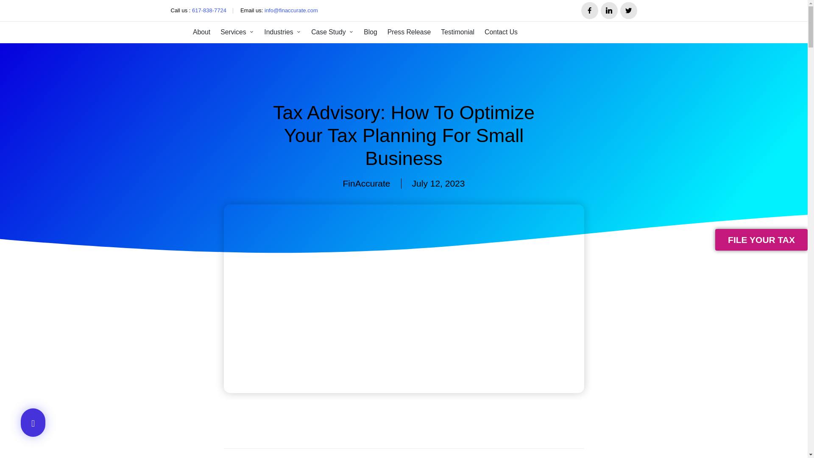 The height and width of the screenshot is (458, 814). Describe the element at coordinates (366, 183) in the screenshot. I see `FinAccurate` at that location.